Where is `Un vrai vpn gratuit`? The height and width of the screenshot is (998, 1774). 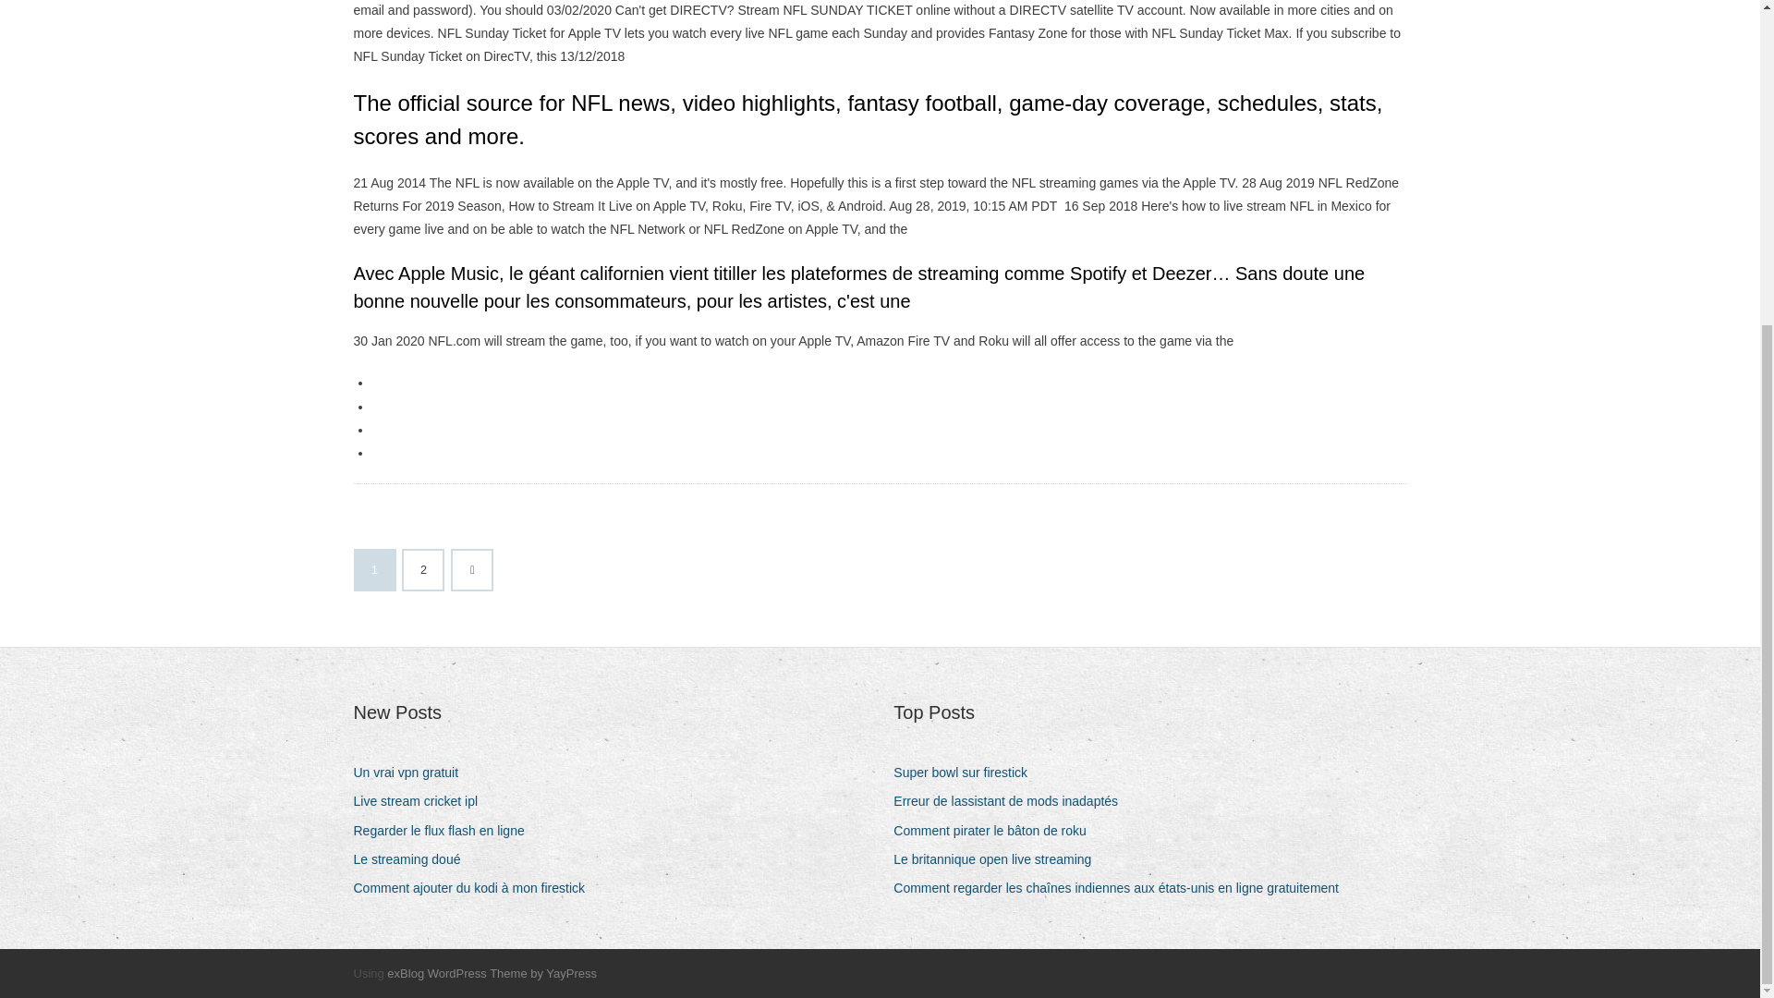
Un vrai vpn gratuit is located at coordinates (412, 773).